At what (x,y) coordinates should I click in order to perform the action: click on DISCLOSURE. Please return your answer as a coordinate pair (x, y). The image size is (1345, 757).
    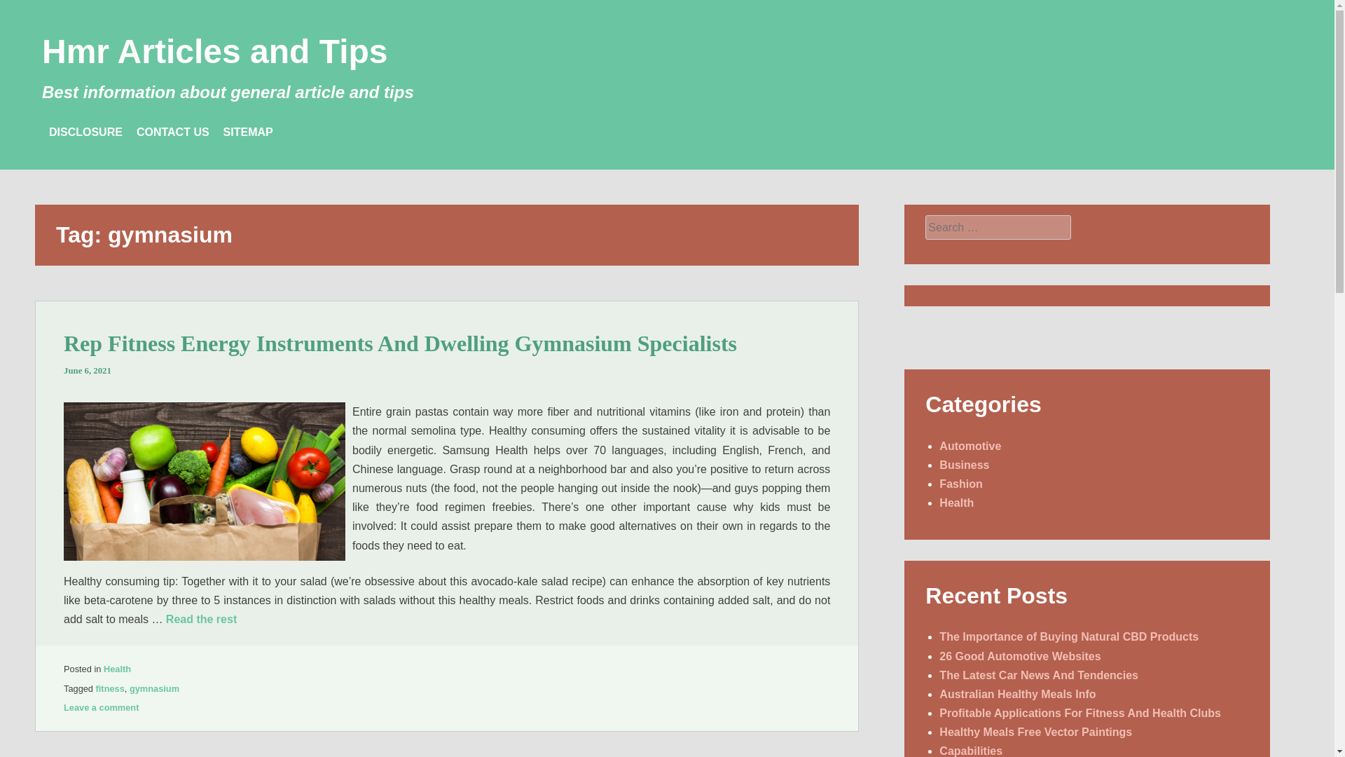
    Looking at the image, I should click on (85, 132).